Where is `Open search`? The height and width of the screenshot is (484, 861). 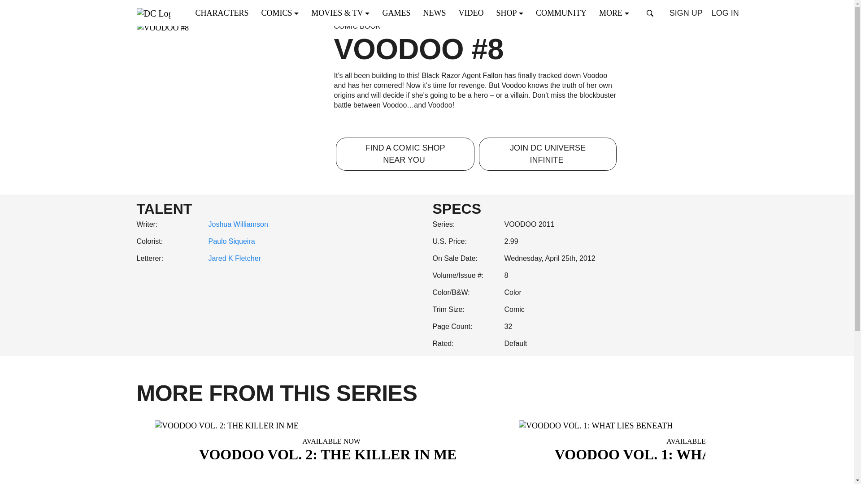
Open search is located at coordinates (650, 13).